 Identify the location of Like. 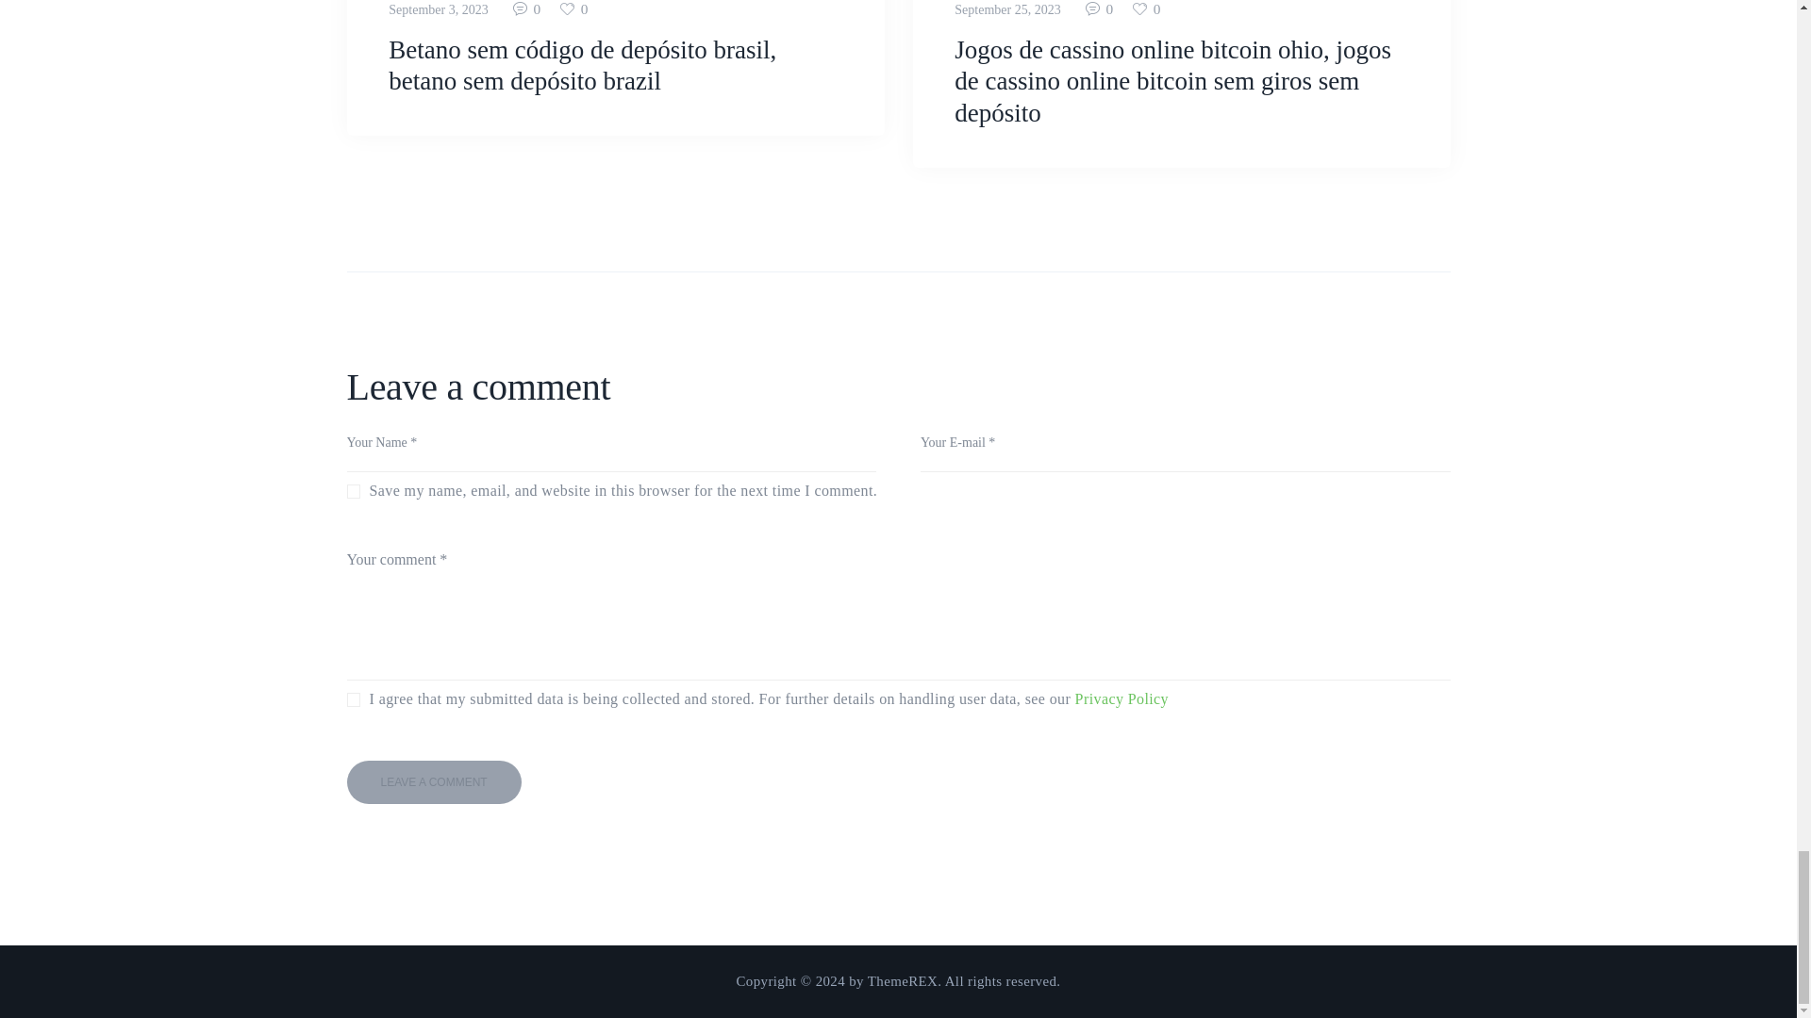
(575, 9).